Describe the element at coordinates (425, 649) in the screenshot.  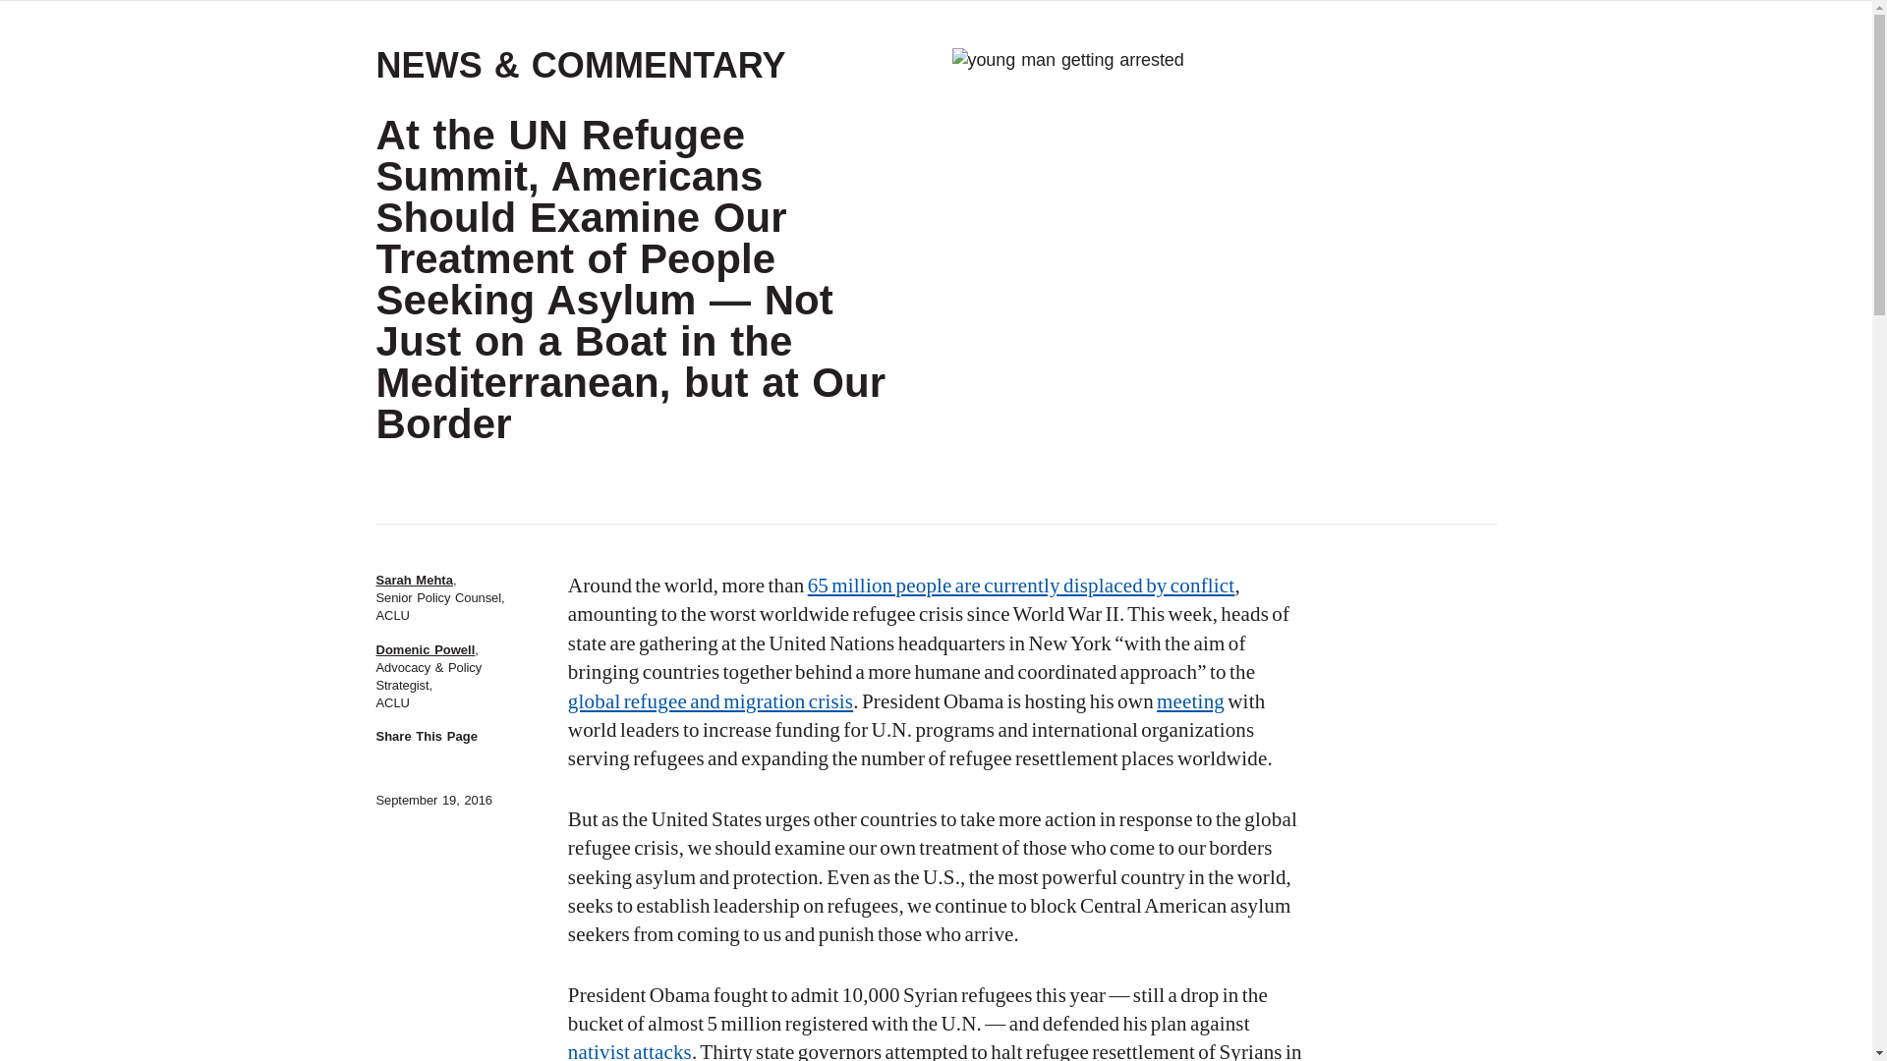
I see `Domenic Powell` at that location.